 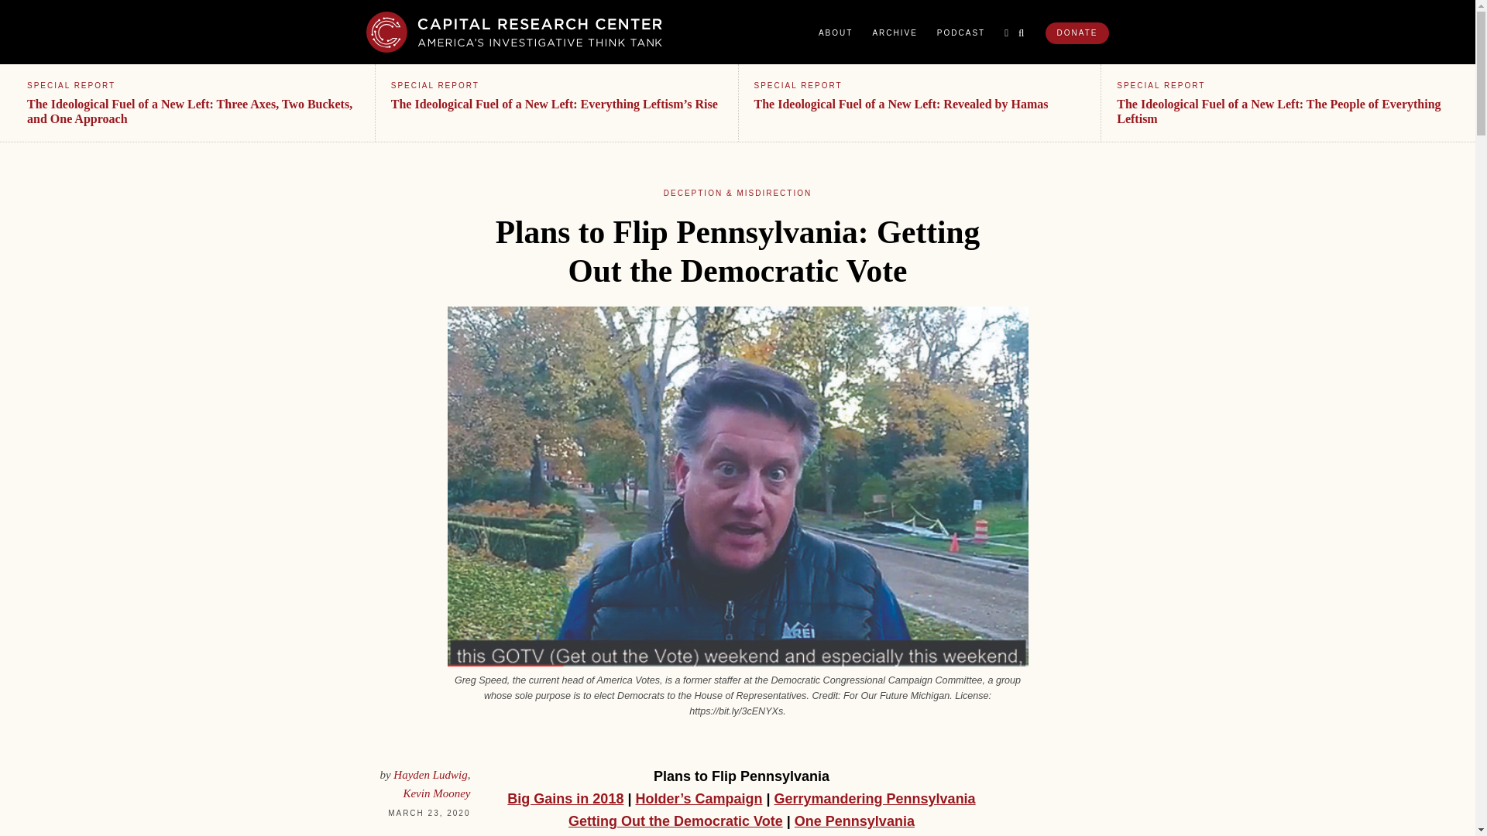 What do you see at coordinates (434, 85) in the screenshot?
I see `SPECIAL REPORT` at bounding box center [434, 85].